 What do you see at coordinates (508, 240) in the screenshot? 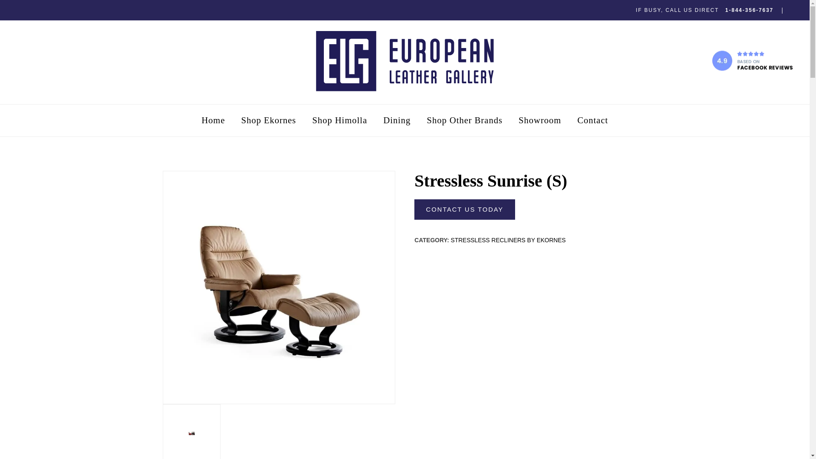
I see `STRESSLESS RECLINERS BY EKORNES` at bounding box center [508, 240].